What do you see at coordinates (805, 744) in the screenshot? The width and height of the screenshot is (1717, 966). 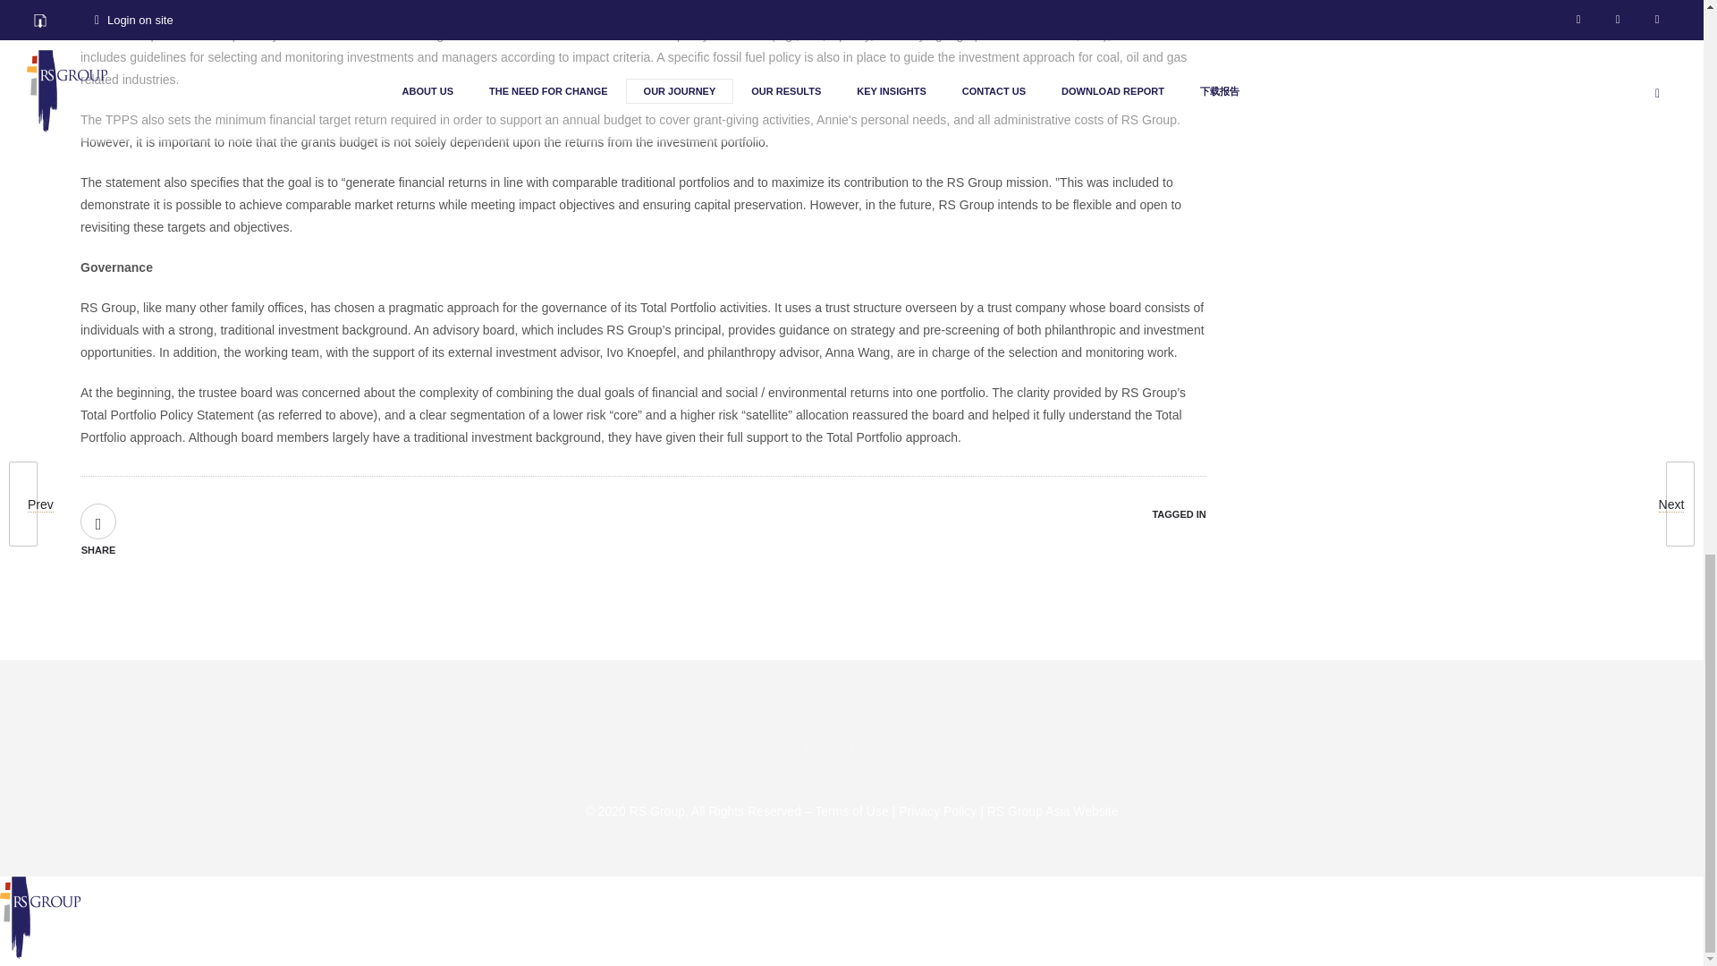 I see `Facebook` at bounding box center [805, 744].